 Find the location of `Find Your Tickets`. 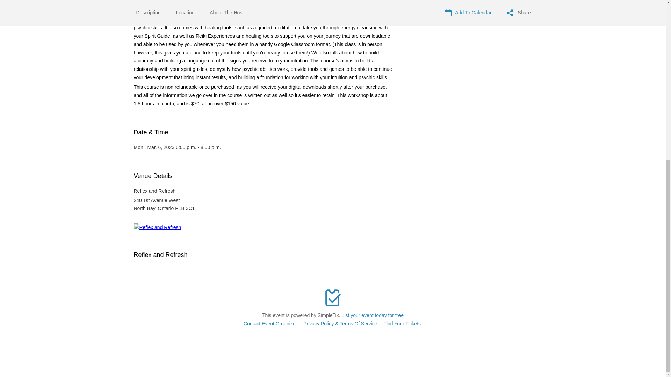

Find Your Tickets is located at coordinates (402, 324).